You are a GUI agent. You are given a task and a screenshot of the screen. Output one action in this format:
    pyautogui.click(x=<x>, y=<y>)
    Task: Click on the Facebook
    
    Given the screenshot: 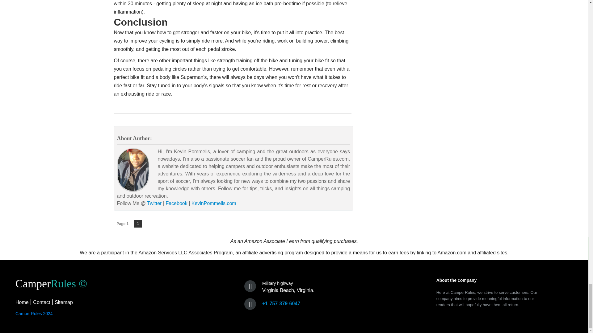 What is the action you would take?
    pyautogui.click(x=176, y=203)
    